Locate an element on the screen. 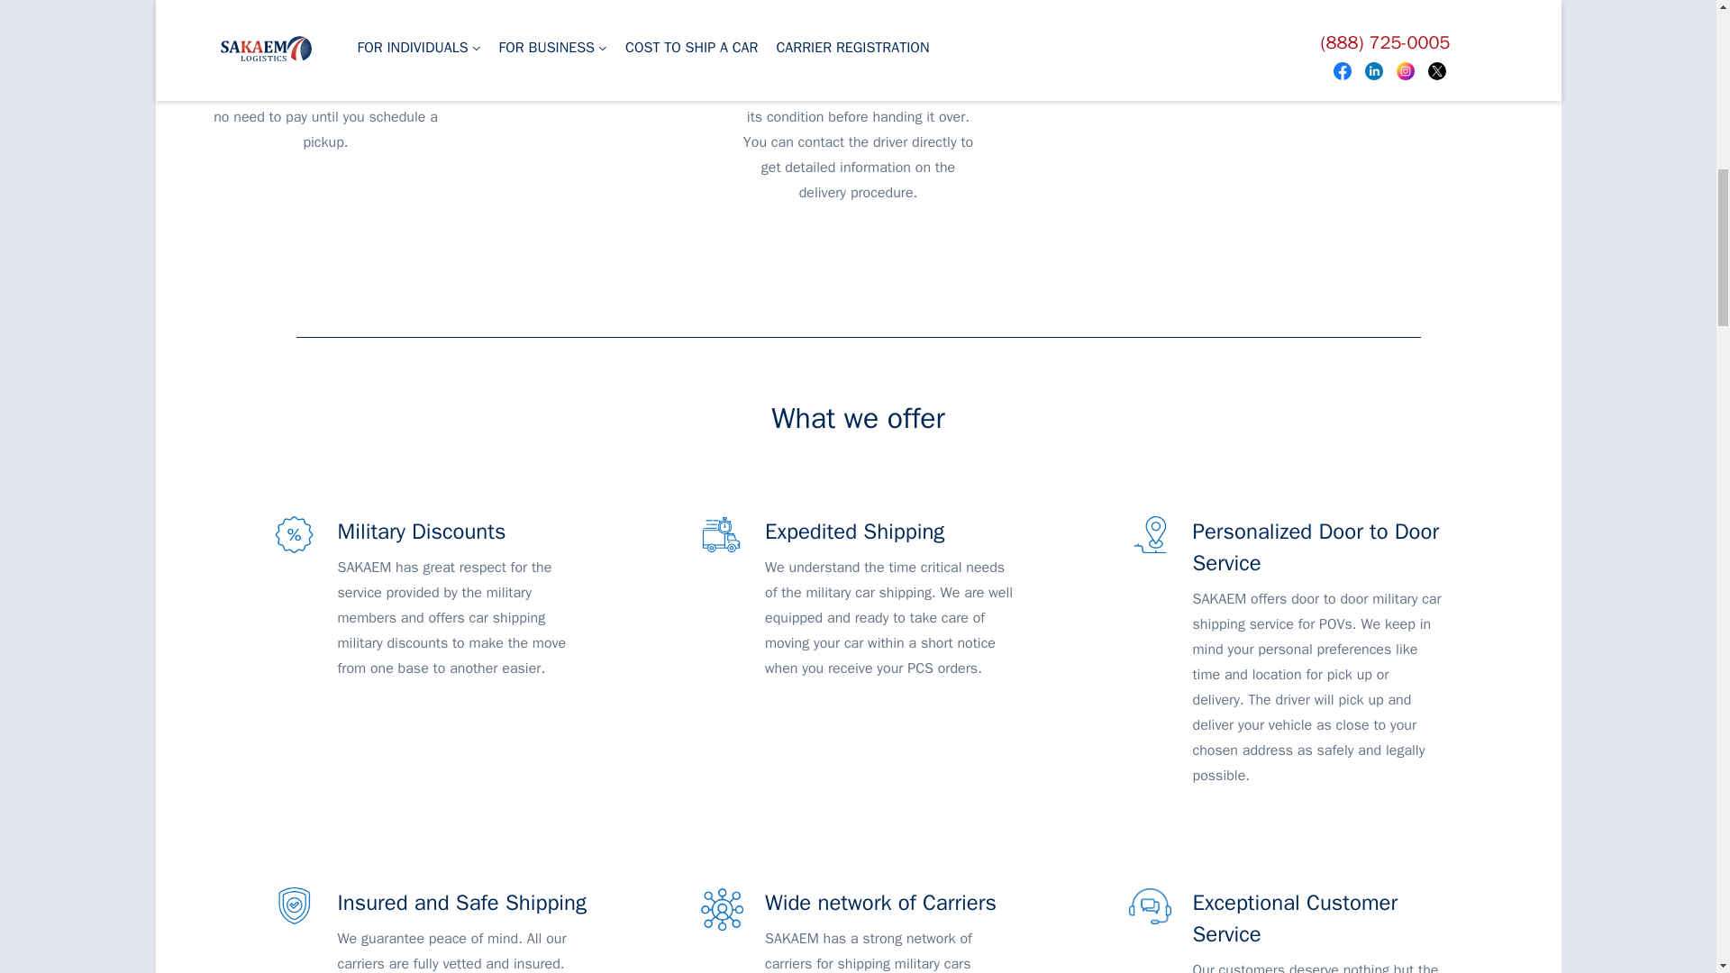 The height and width of the screenshot is (973, 1730). help is located at coordinates (1149, 905).